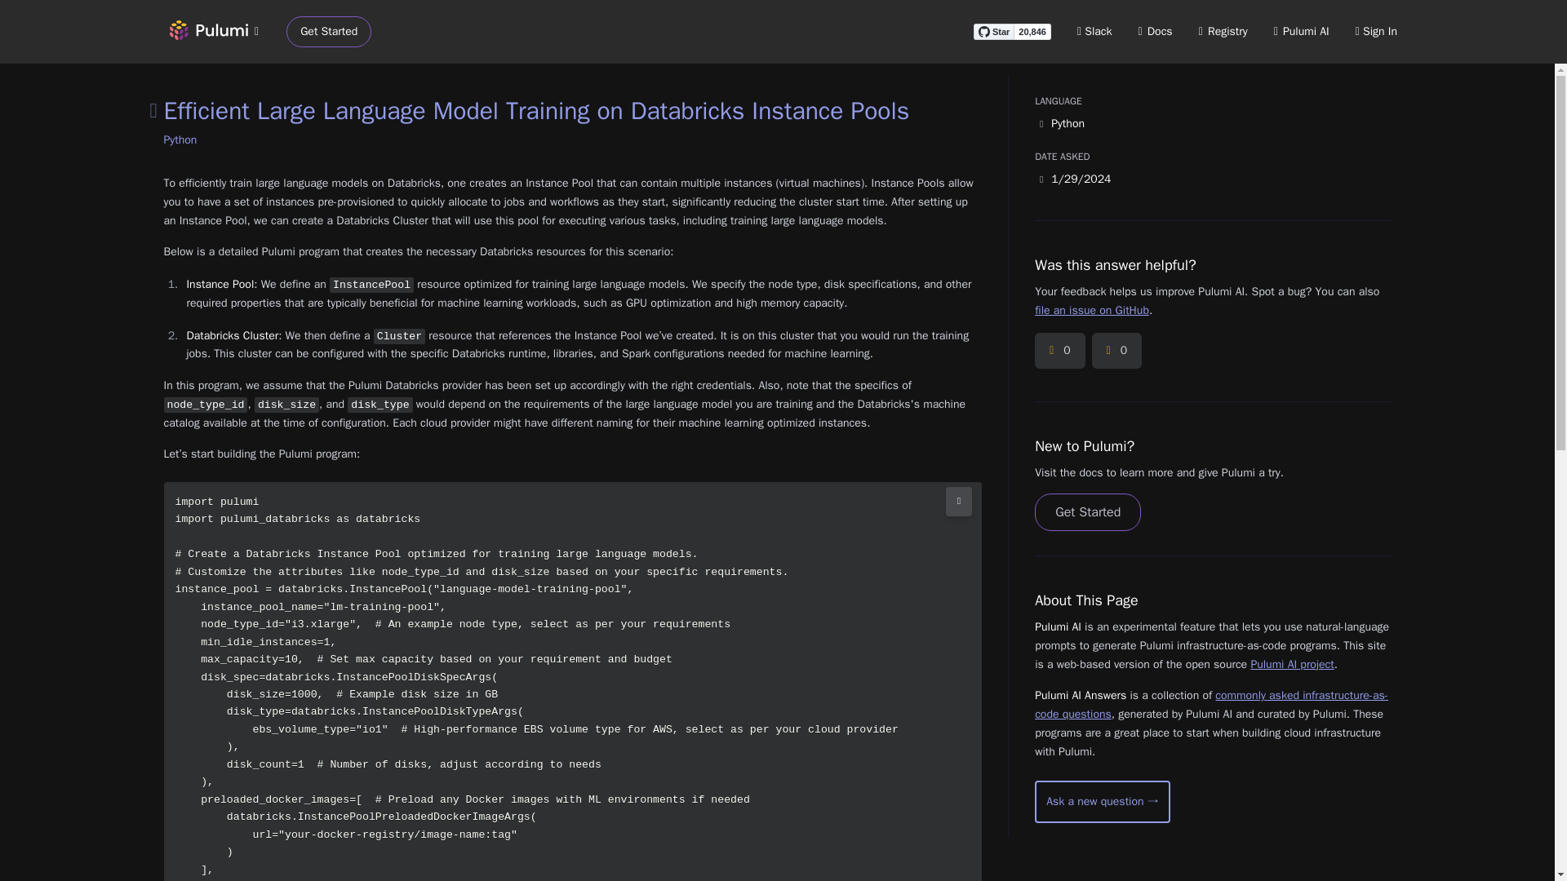 This screenshot has width=1567, height=881. Describe the element at coordinates (1102, 801) in the screenshot. I see `Start a new conversation with Pulumi AI` at that location.